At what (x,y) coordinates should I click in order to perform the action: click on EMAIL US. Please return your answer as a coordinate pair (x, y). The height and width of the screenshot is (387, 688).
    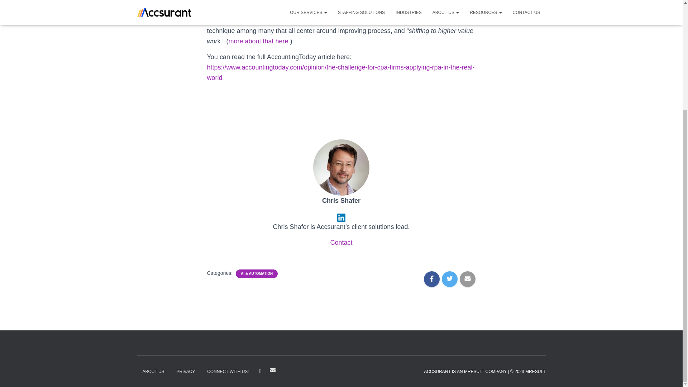
    Looking at the image, I should click on (273, 370).